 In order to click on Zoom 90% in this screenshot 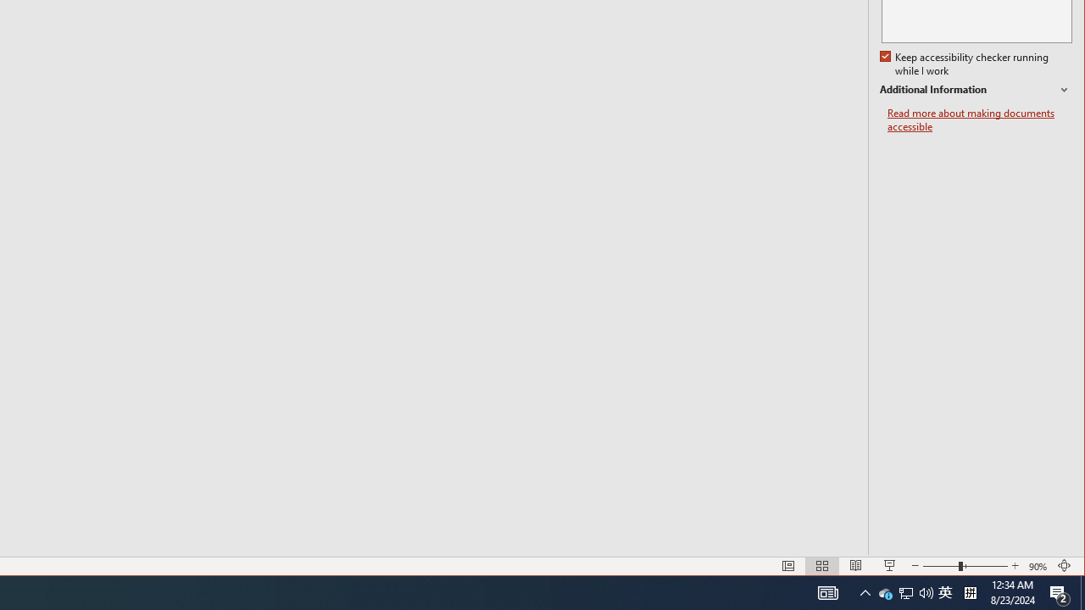, I will do `click(1039, 566)`.